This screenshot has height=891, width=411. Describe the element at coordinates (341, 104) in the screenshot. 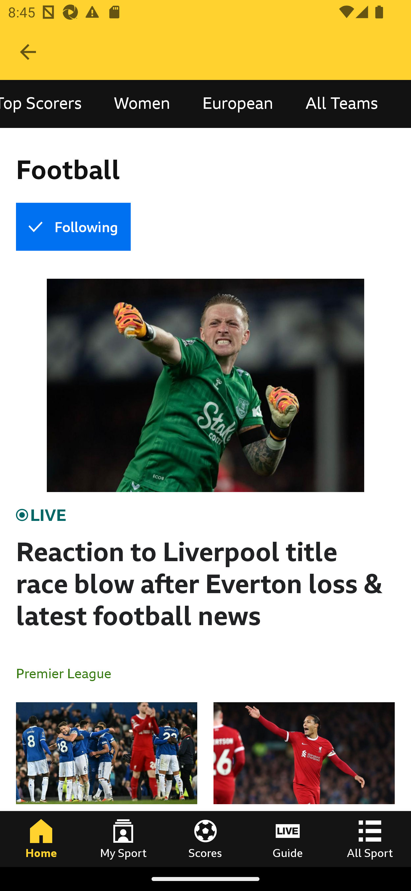

I see `All Teams` at that location.